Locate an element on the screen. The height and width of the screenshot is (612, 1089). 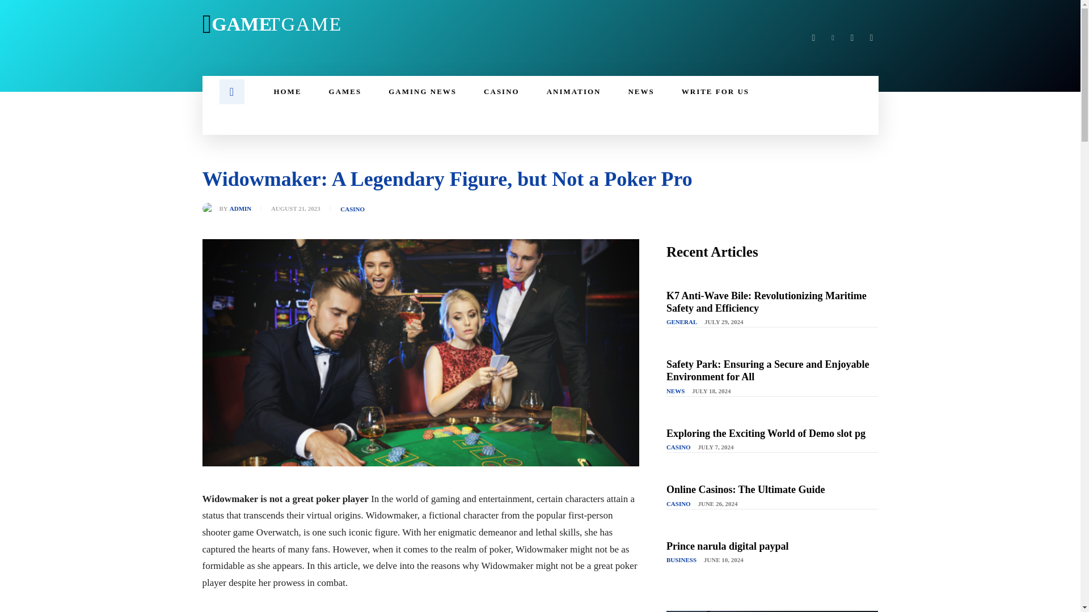
NEWS is located at coordinates (640, 92).